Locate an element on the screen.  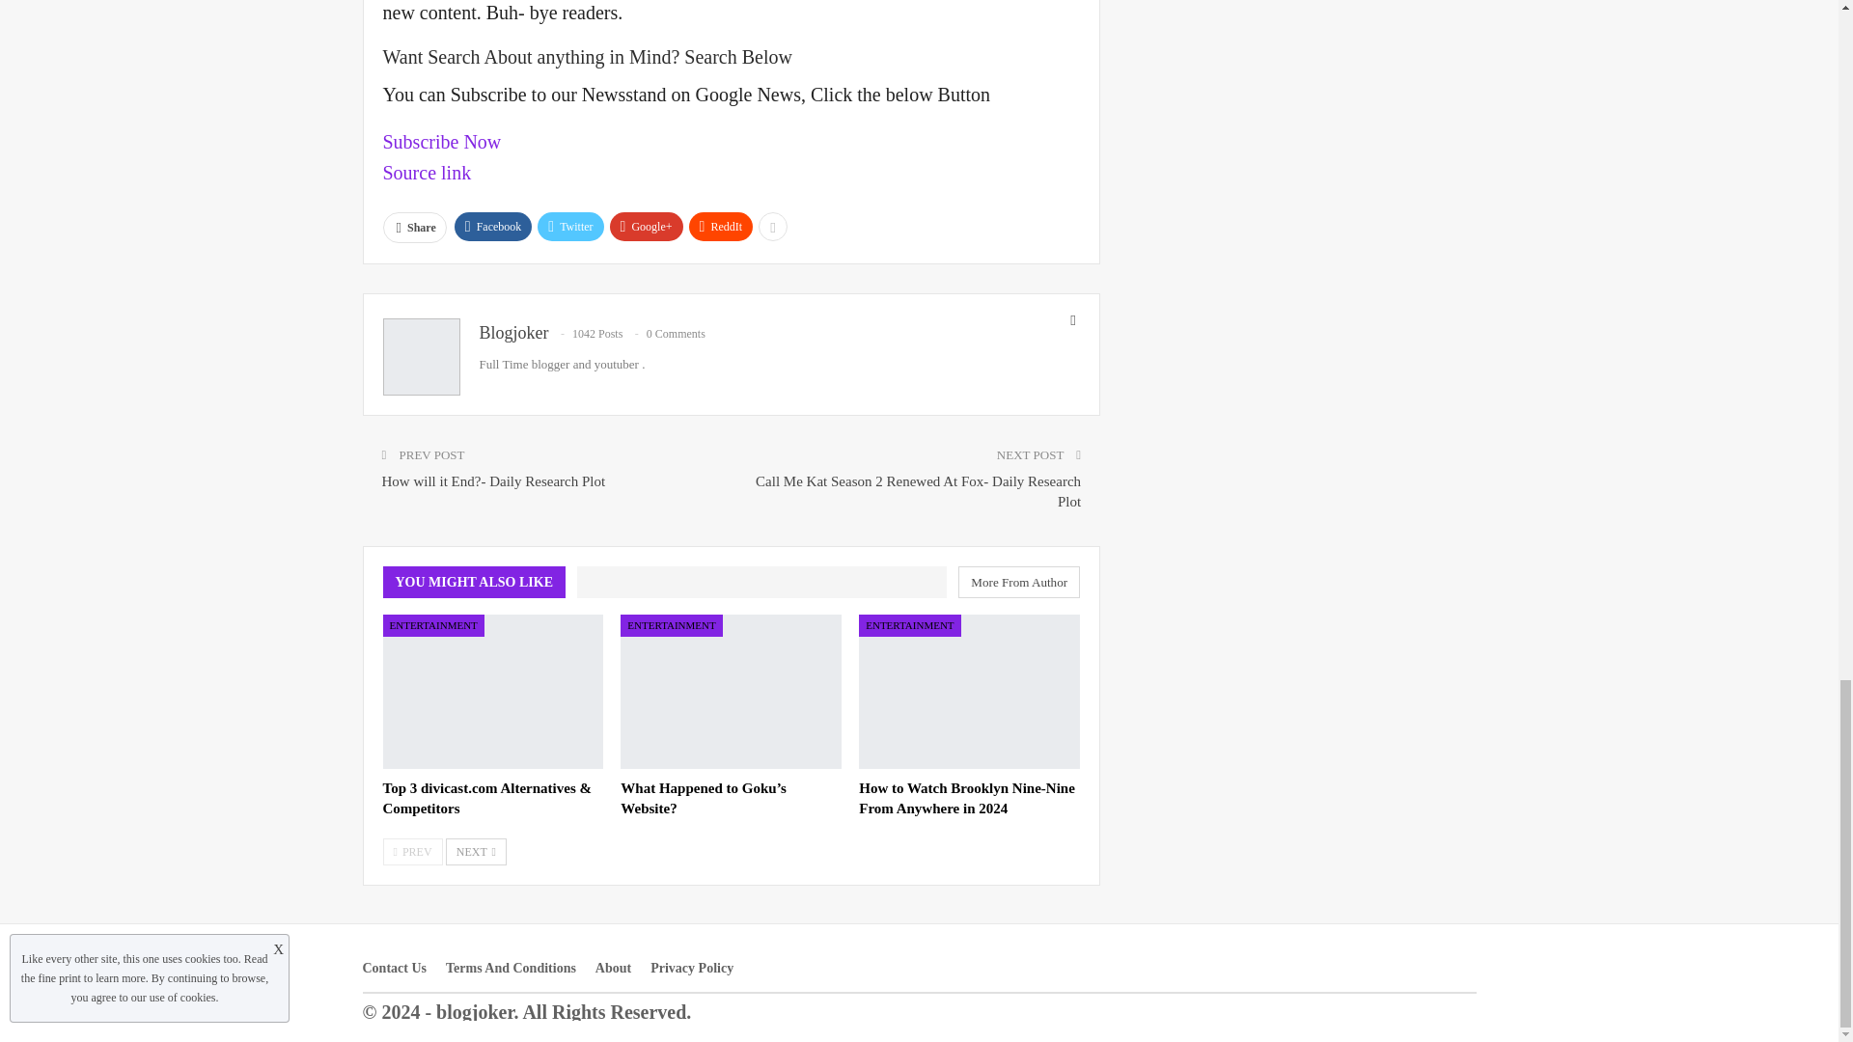
Subscribe Now is located at coordinates (440, 141).